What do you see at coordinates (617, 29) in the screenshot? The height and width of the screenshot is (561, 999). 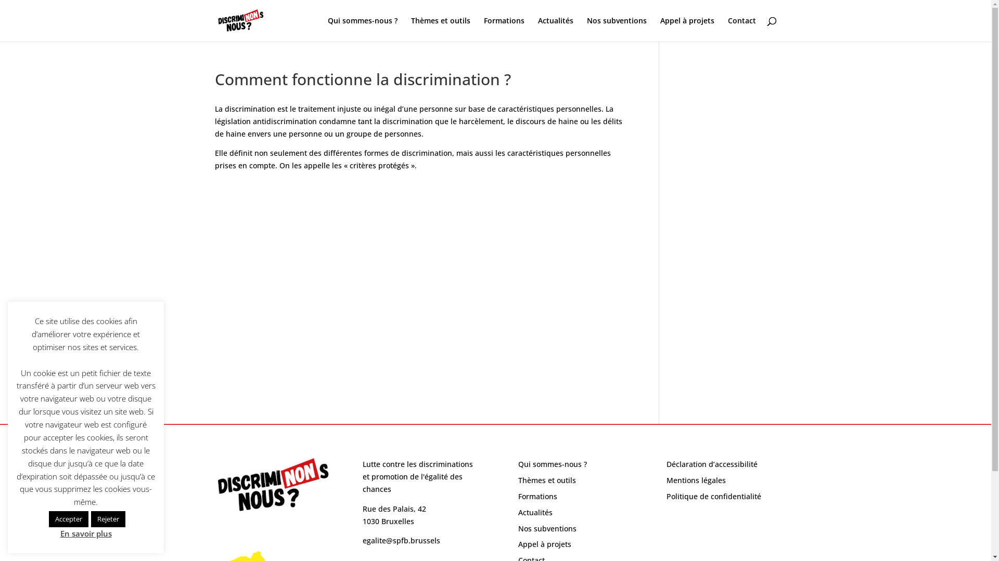 I see `Nos subventions` at bounding box center [617, 29].